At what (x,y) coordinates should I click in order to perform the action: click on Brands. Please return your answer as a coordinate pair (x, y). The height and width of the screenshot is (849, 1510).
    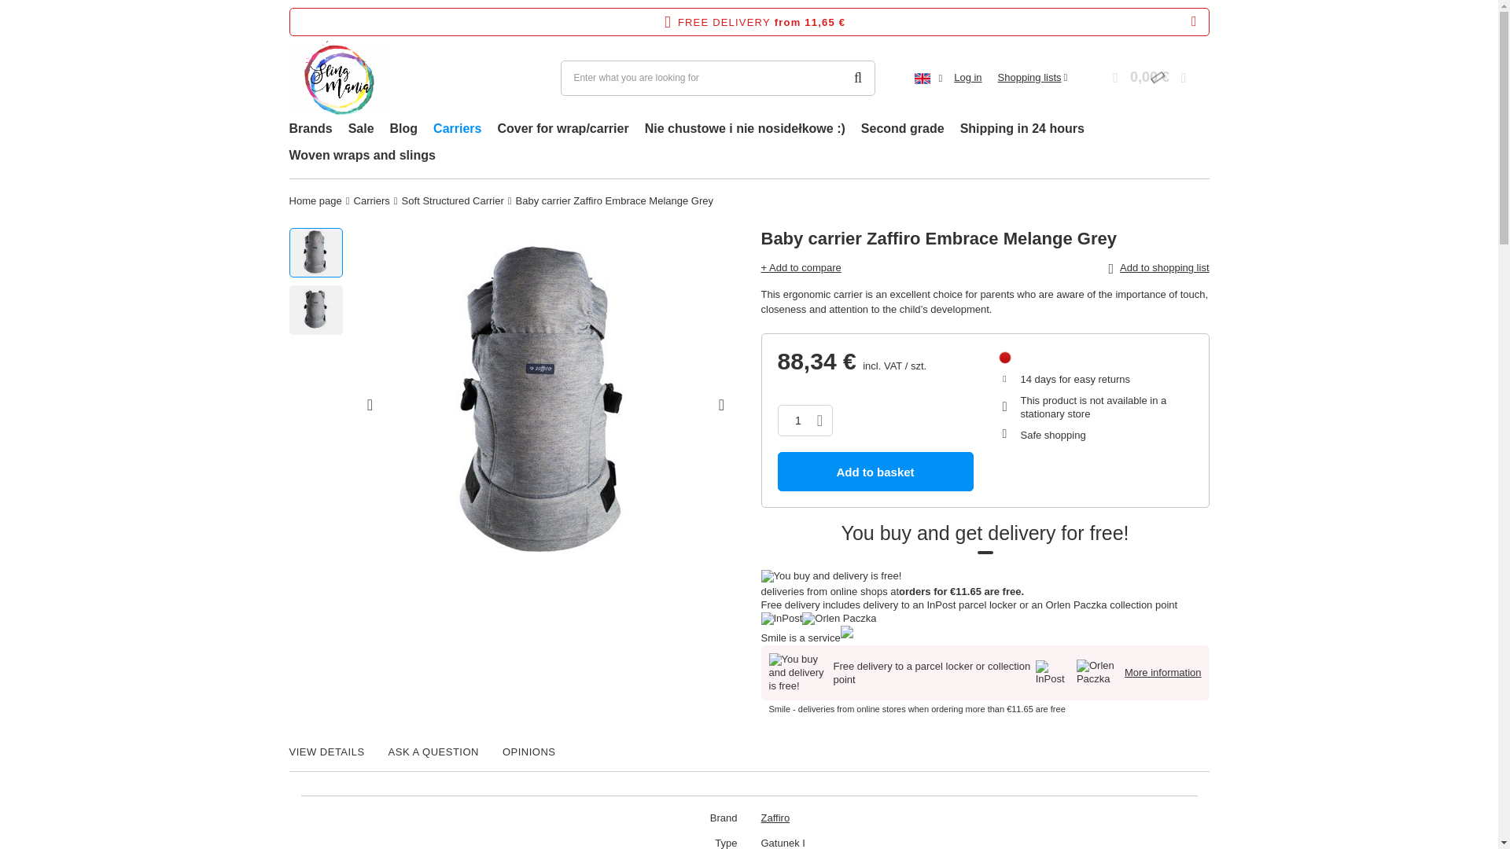
    Looking at the image, I should click on (311, 130).